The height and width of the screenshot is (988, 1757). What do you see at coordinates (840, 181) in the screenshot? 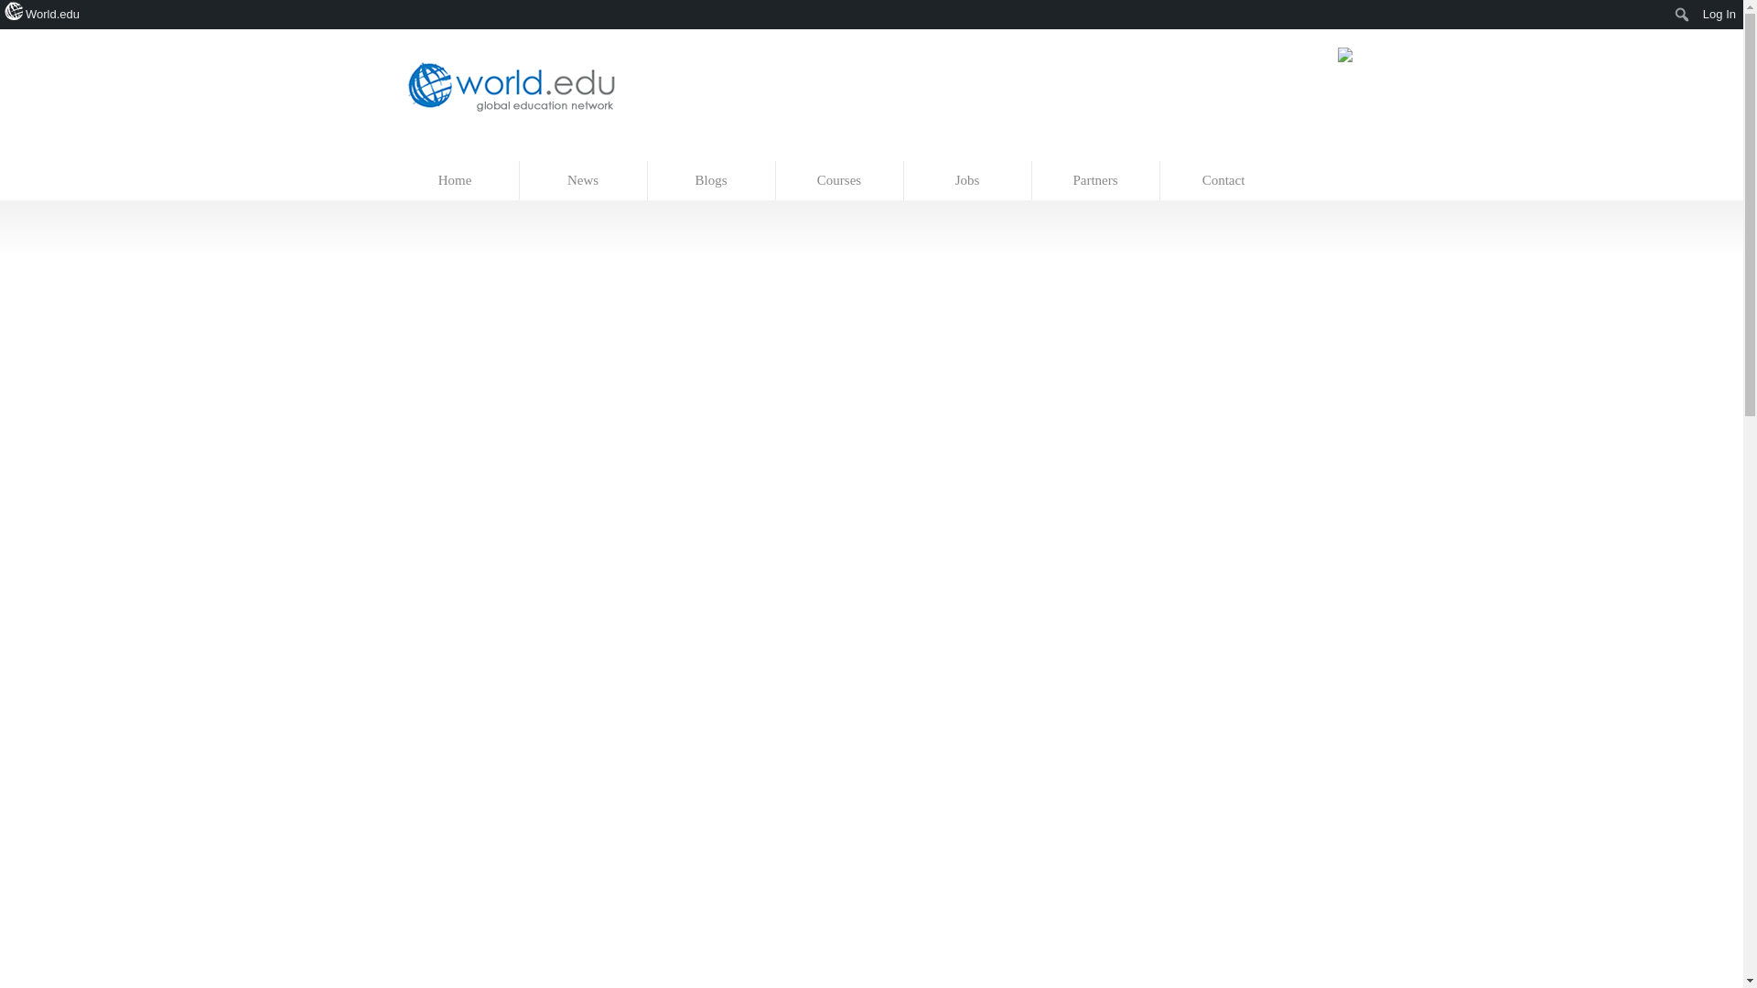
I see `Courses` at bounding box center [840, 181].